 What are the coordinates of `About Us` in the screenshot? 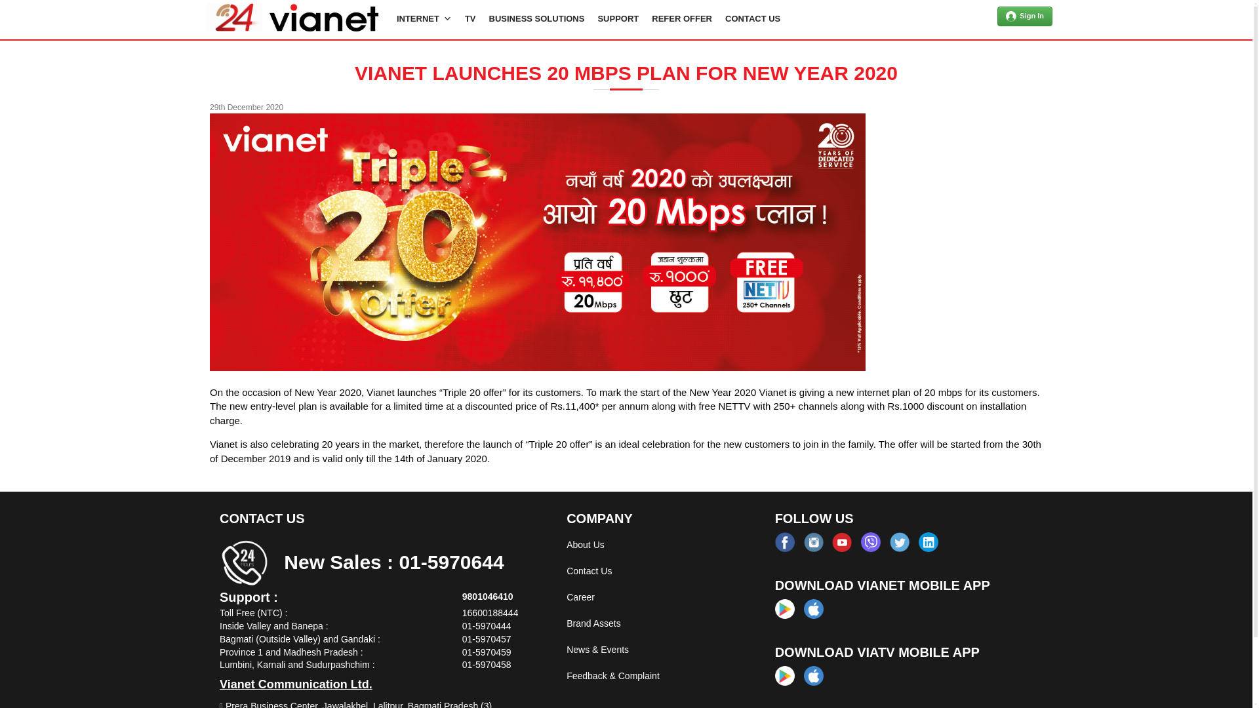 It's located at (585, 544).